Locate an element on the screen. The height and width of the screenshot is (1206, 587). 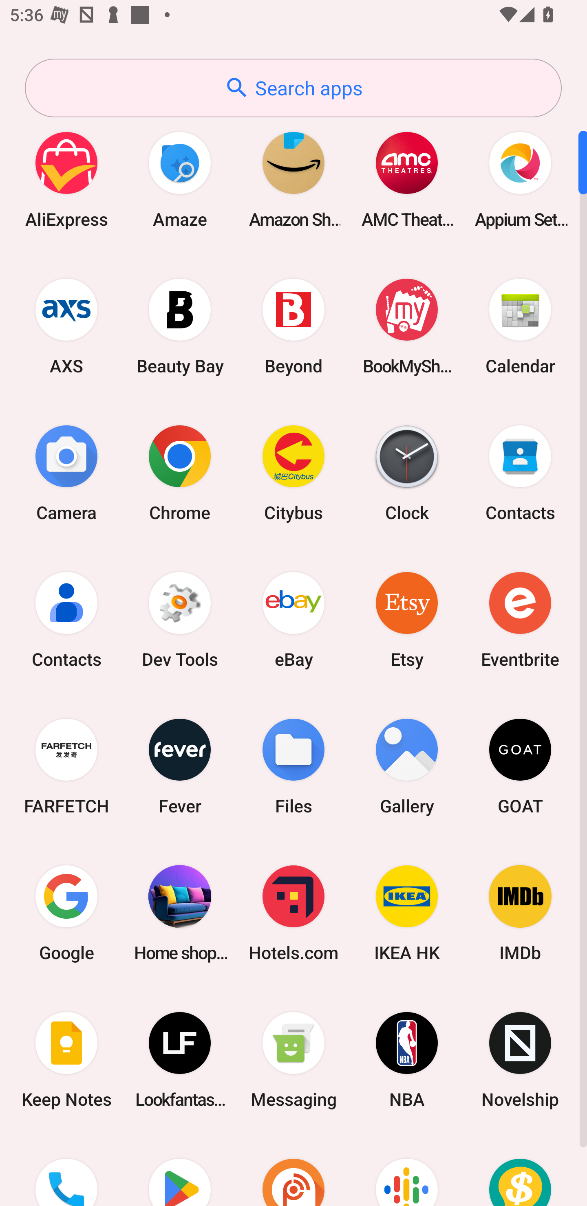
AliExpress is located at coordinates (66, 179).